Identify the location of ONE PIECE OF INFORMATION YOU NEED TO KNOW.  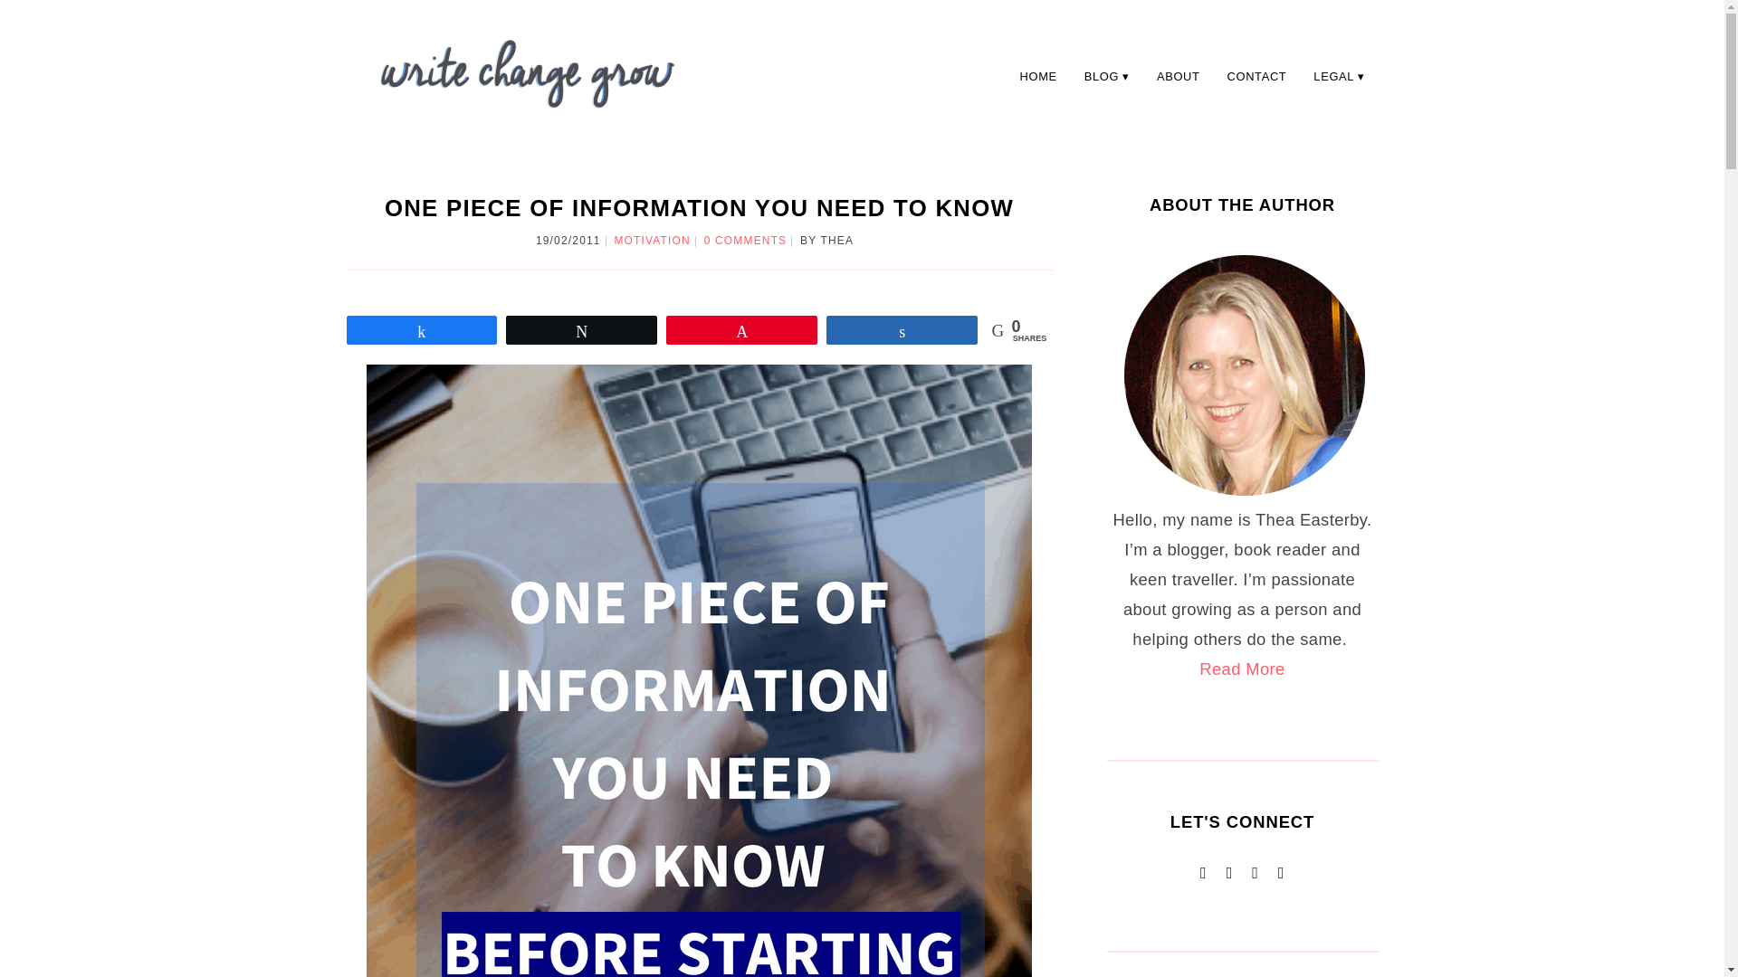
(699, 208).